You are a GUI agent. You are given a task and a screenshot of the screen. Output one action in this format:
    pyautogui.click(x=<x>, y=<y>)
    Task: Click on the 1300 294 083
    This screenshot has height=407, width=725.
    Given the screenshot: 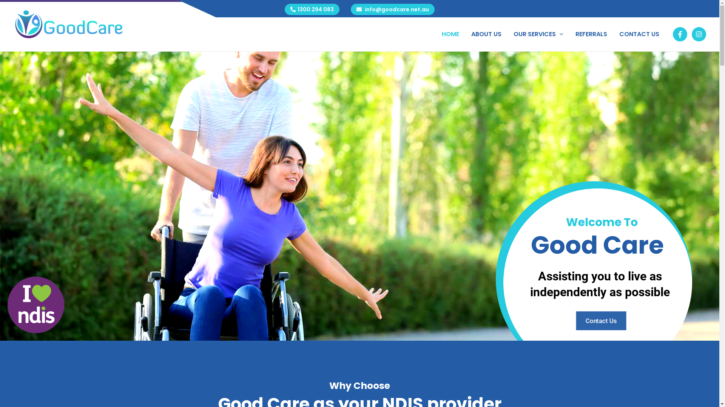 What is the action you would take?
    pyautogui.click(x=316, y=9)
    